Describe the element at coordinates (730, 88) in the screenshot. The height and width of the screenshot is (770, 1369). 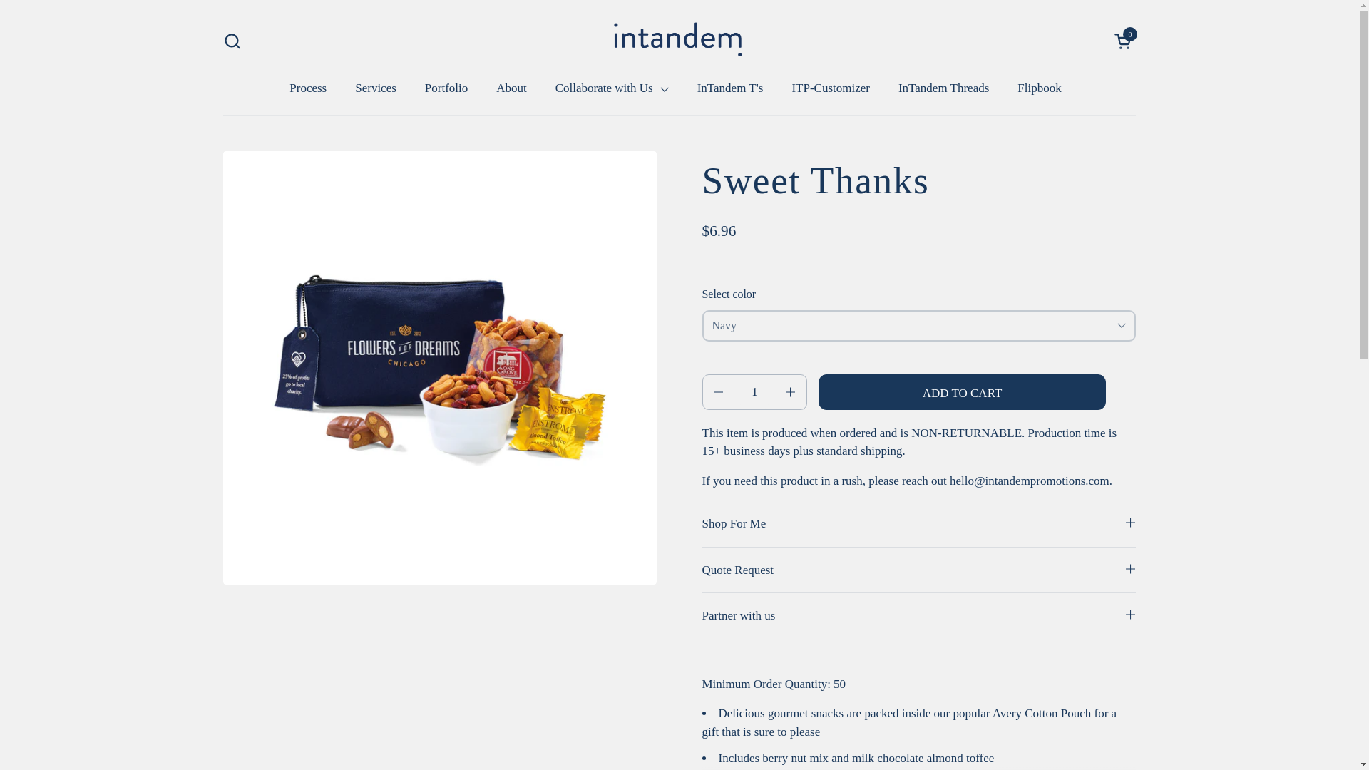
I see `InTandem T's` at that location.